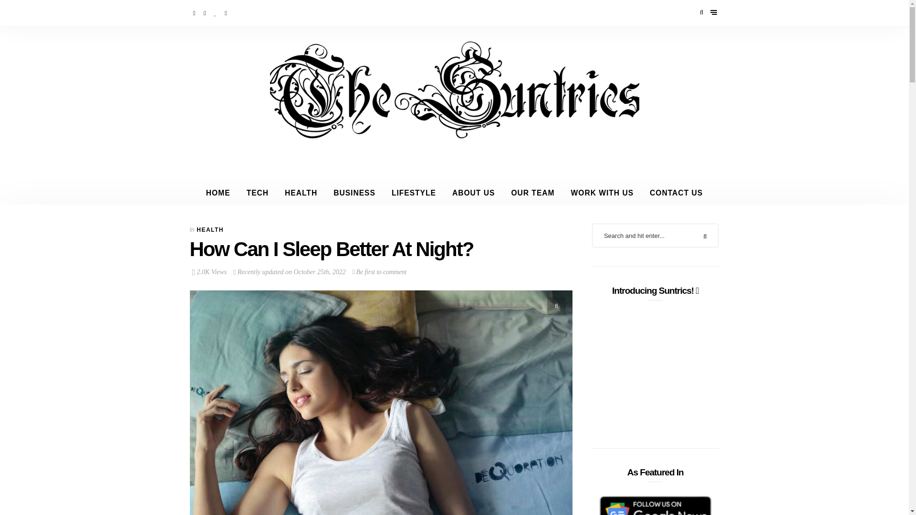 Image resolution: width=916 pixels, height=515 pixels. Describe the element at coordinates (414, 193) in the screenshot. I see `LIFESTYLE` at that location.